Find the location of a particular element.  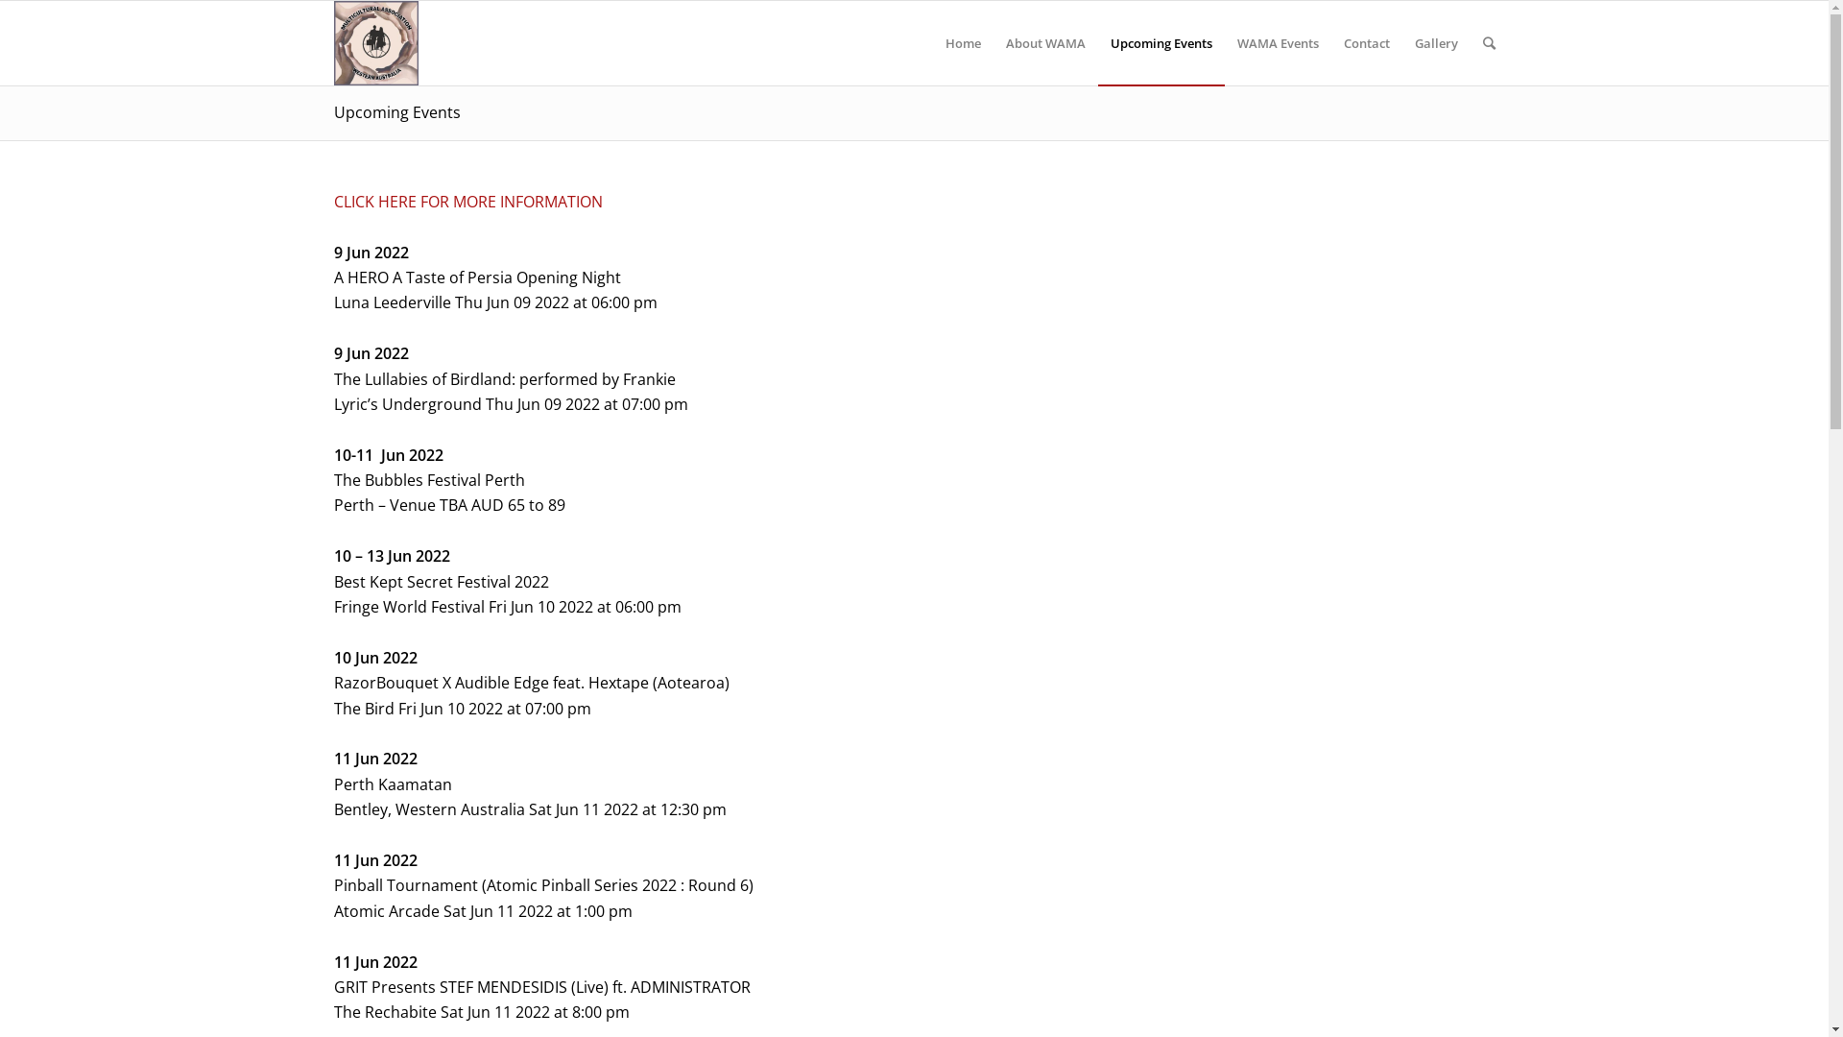

Upcoming Events is located at coordinates (397, 112).